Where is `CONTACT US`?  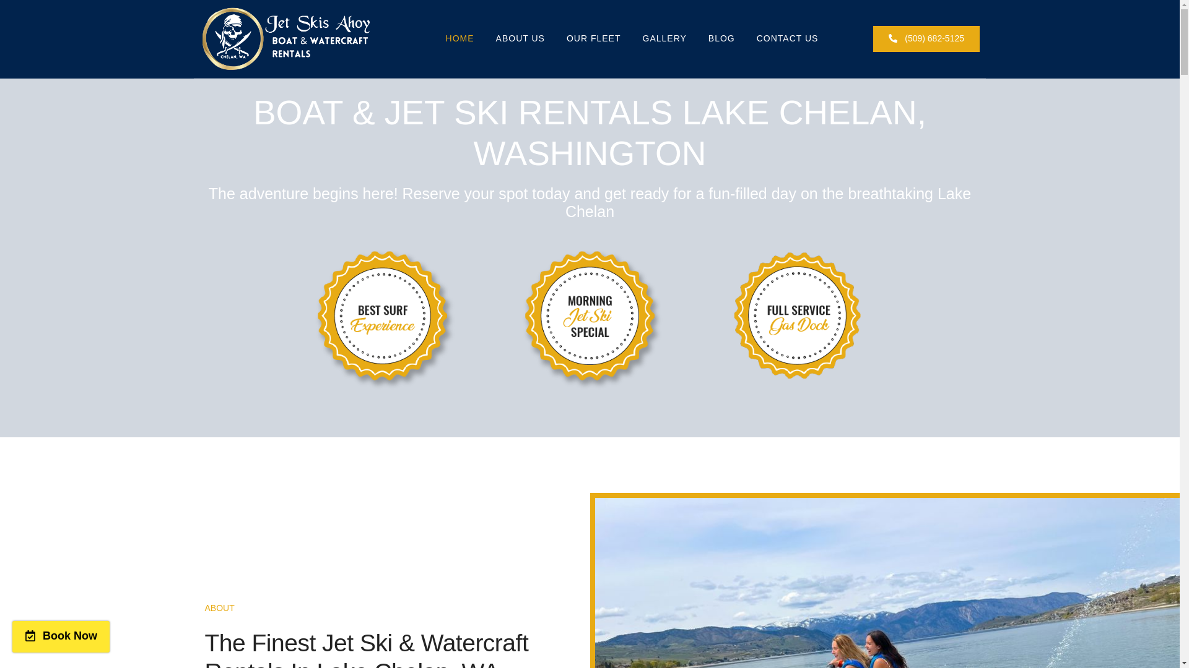
CONTACT US is located at coordinates (788, 38).